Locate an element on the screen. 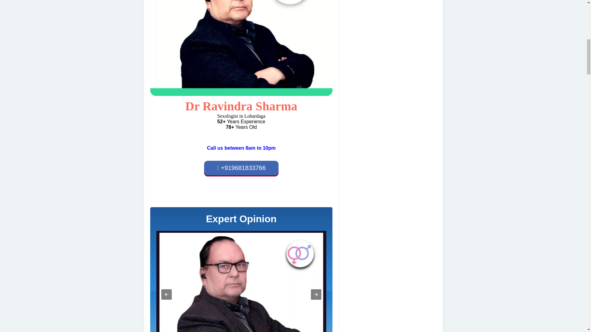 This screenshot has width=591, height=332. Sexologist in Lohardaga is located at coordinates (241, 48).